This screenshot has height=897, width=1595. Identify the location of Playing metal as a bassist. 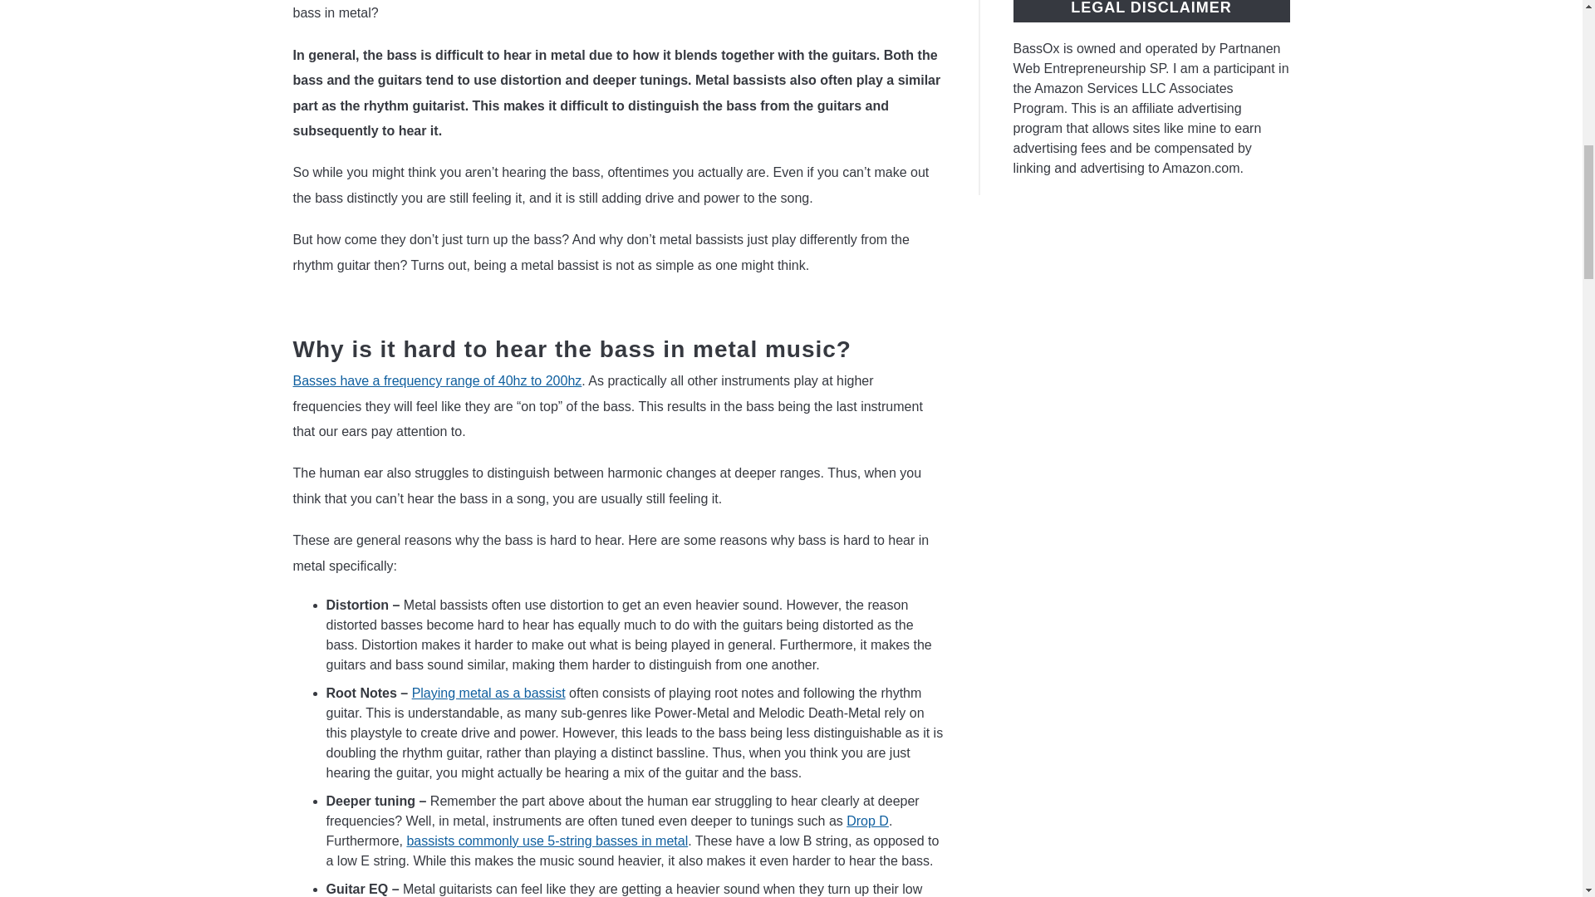
(488, 693).